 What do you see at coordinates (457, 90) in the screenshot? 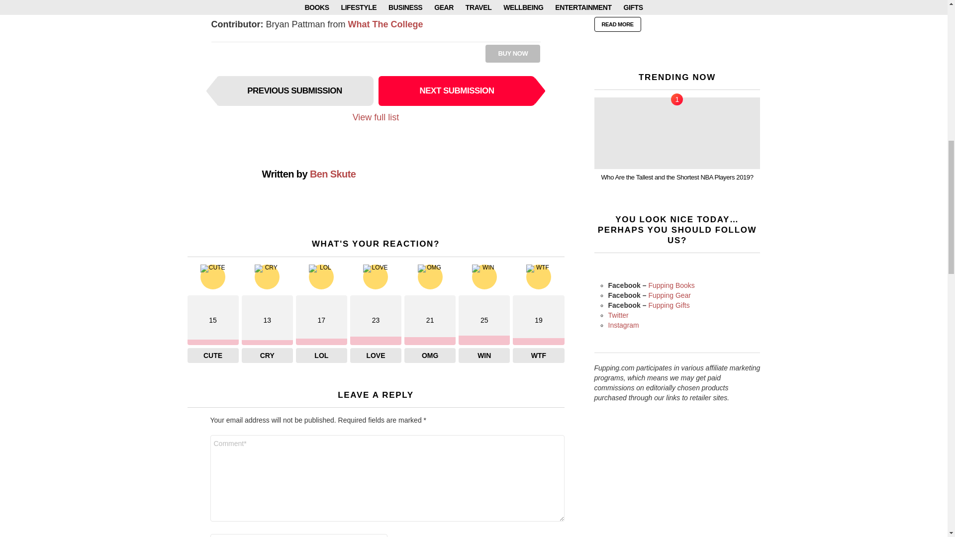
I see `NEXT SUBMISSION` at bounding box center [457, 90].